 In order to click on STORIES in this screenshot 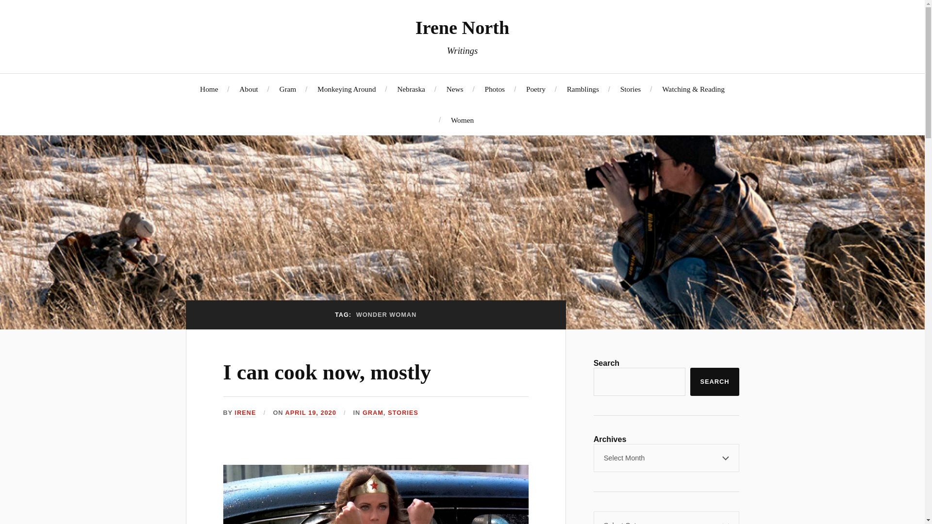, I will do `click(403, 412)`.